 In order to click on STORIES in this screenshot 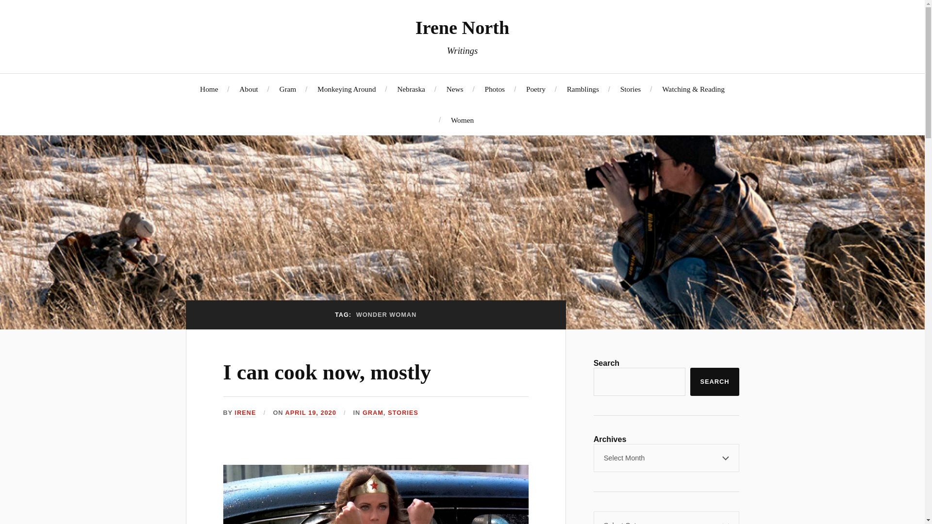, I will do `click(403, 412)`.